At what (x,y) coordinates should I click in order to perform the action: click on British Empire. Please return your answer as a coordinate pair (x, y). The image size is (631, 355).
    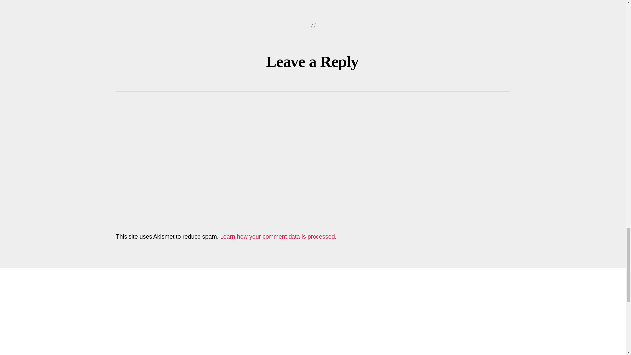
    Looking at the image, I should click on (454, 343).